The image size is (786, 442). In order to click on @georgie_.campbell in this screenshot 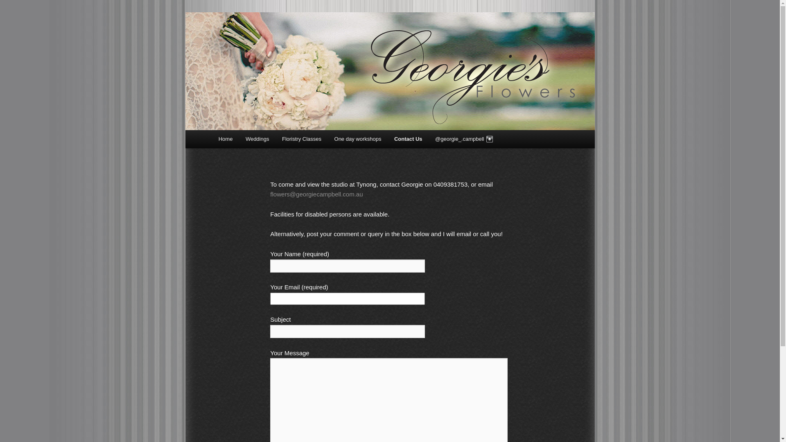, I will do `click(464, 139)`.